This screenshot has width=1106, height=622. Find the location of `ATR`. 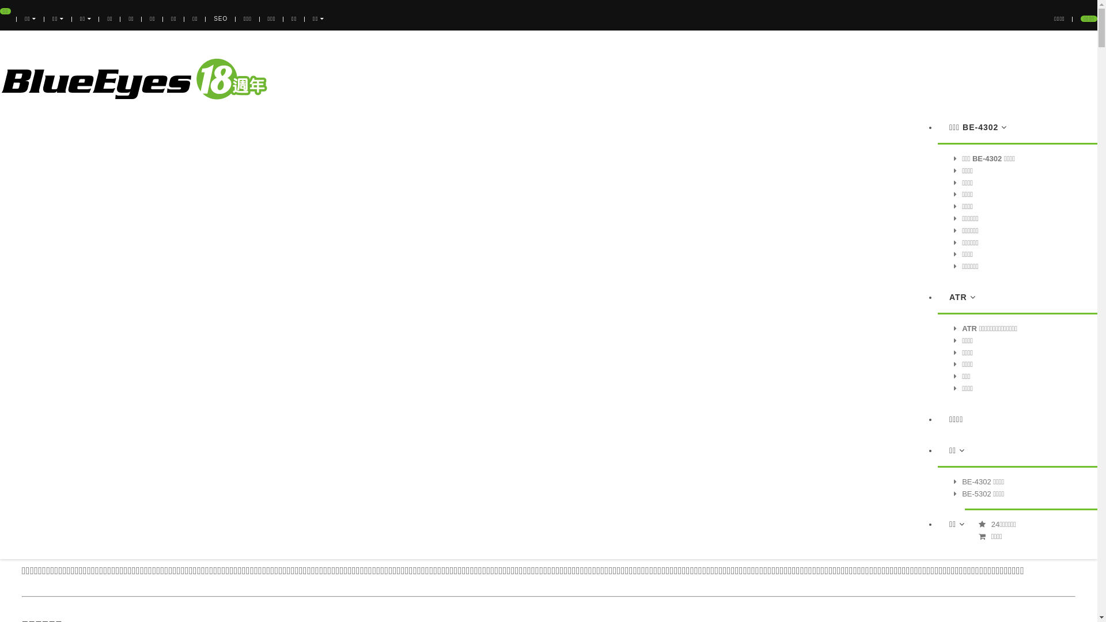

ATR is located at coordinates (963, 297).